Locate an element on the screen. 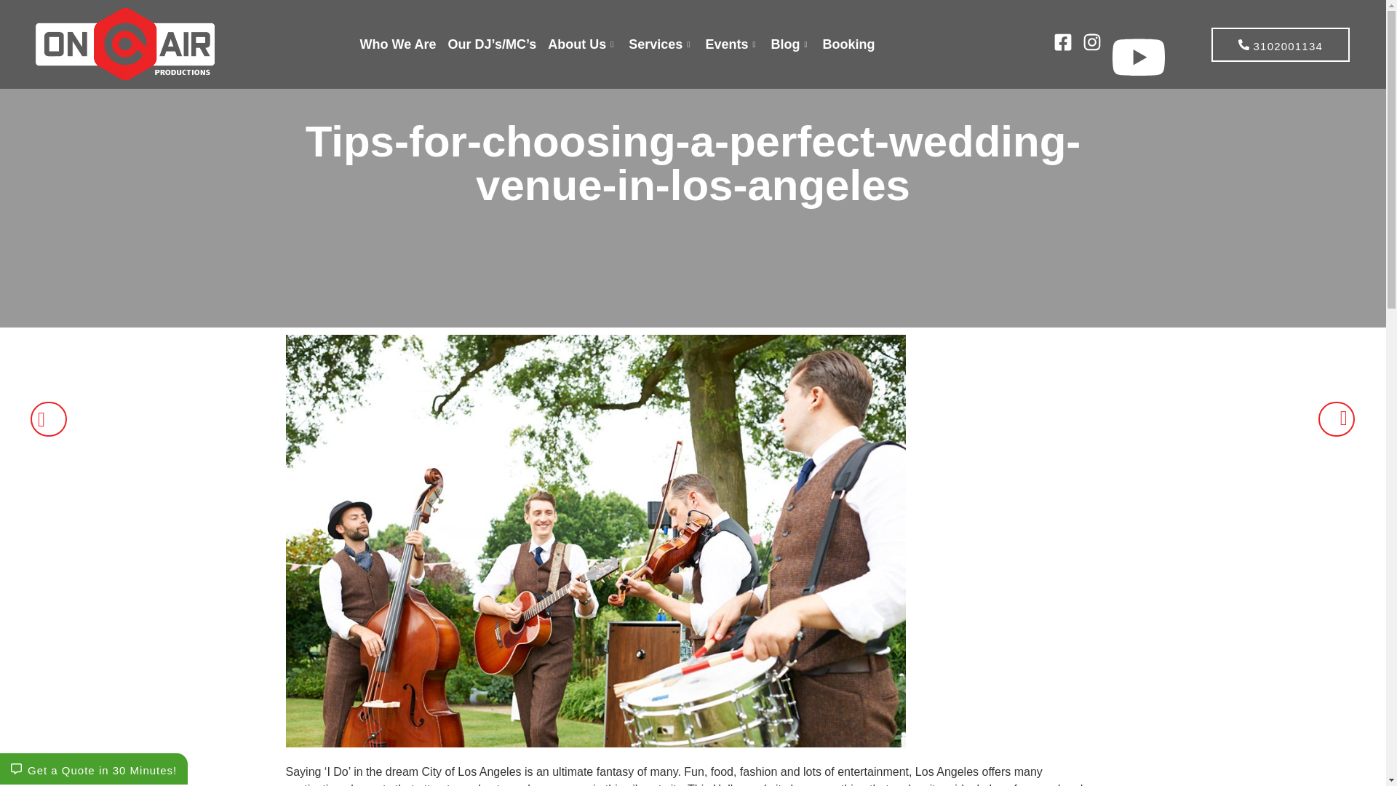  Who We Are is located at coordinates (399, 44).